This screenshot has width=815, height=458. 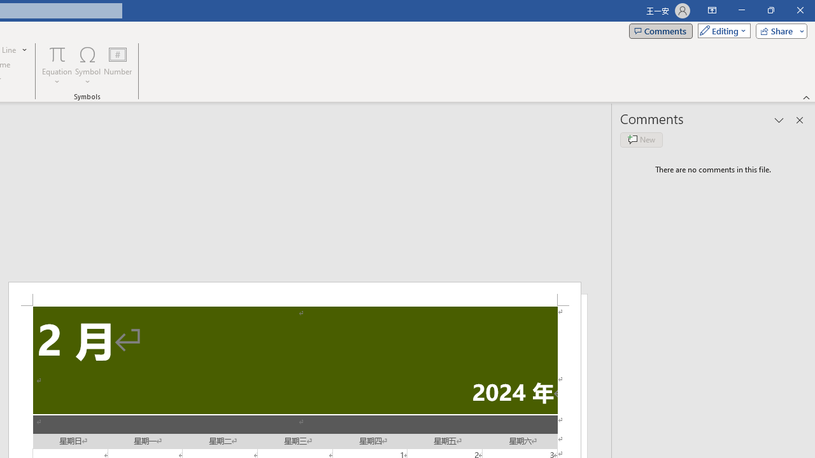 I want to click on Symbol, so click(x=88, y=65).